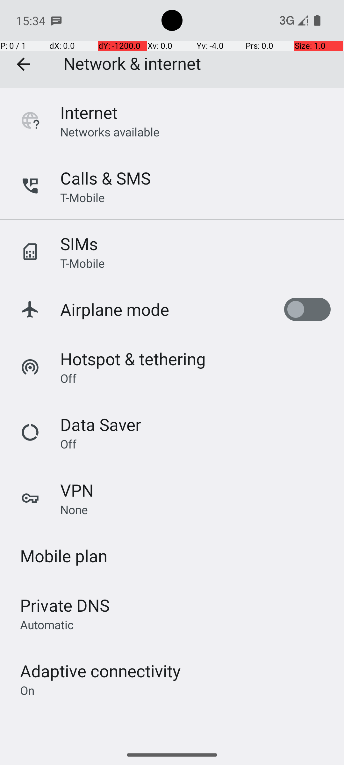 The height and width of the screenshot is (765, 344). Describe the element at coordinates (79, 244) in the screenshot. I see `SIMs` at that location.